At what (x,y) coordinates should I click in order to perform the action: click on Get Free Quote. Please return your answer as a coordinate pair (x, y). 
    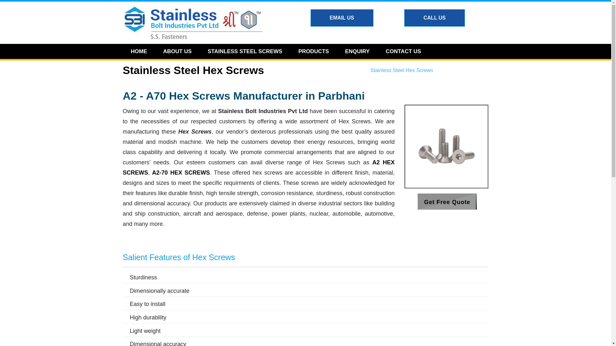
    Looking at the image, I should click on (447, 202).